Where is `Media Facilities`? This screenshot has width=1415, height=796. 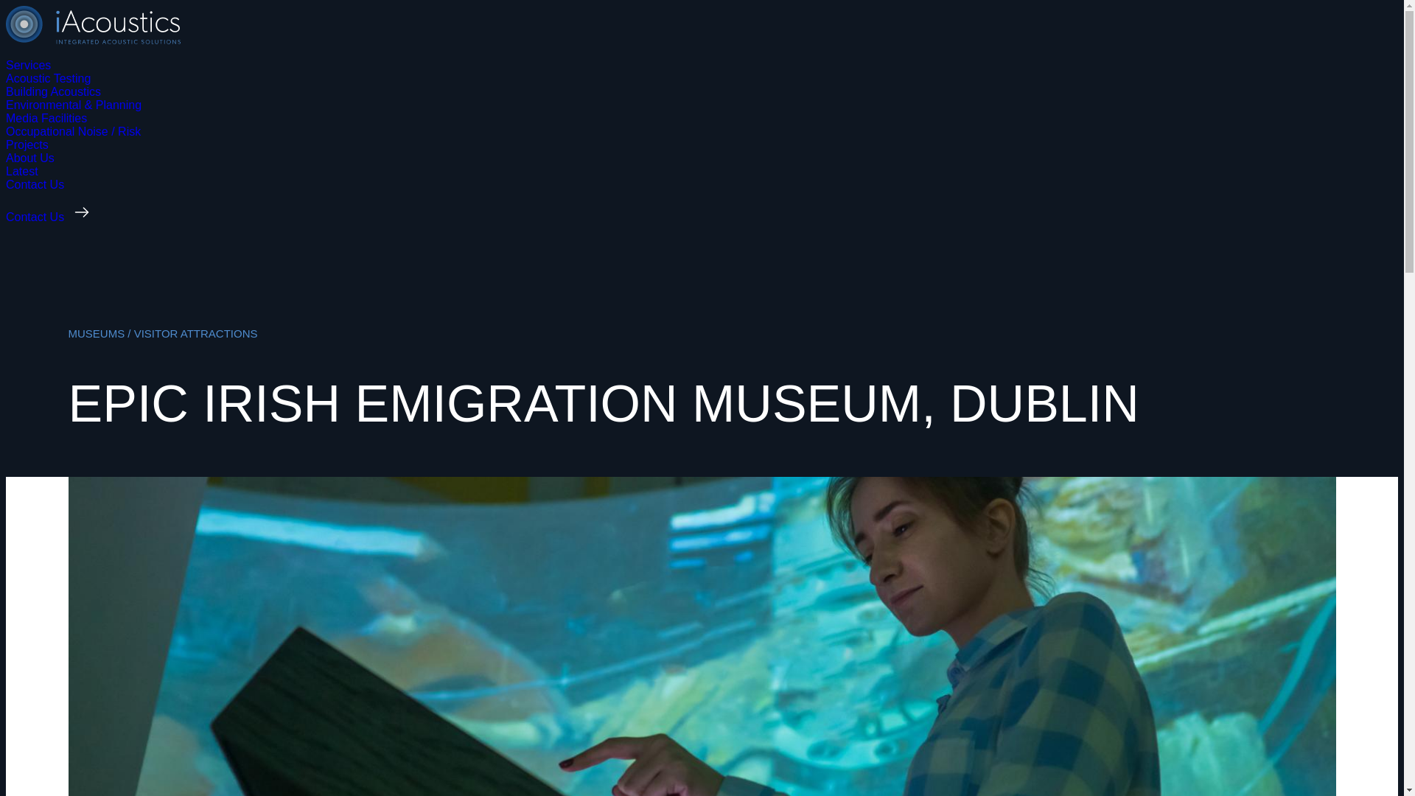 Media Facilities is located at coordinates (46, 118).